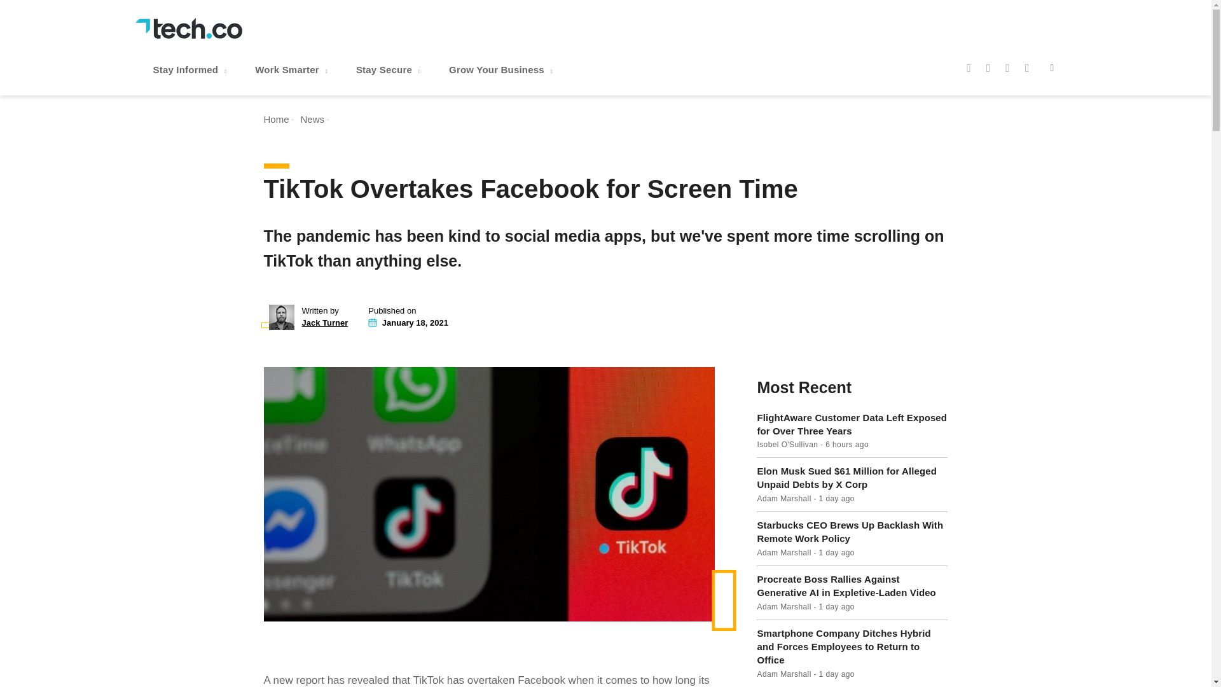 Image resolution: width=1221 pixels, height=687 pixels. I want to click on Work Smarter, so click(293, 70).